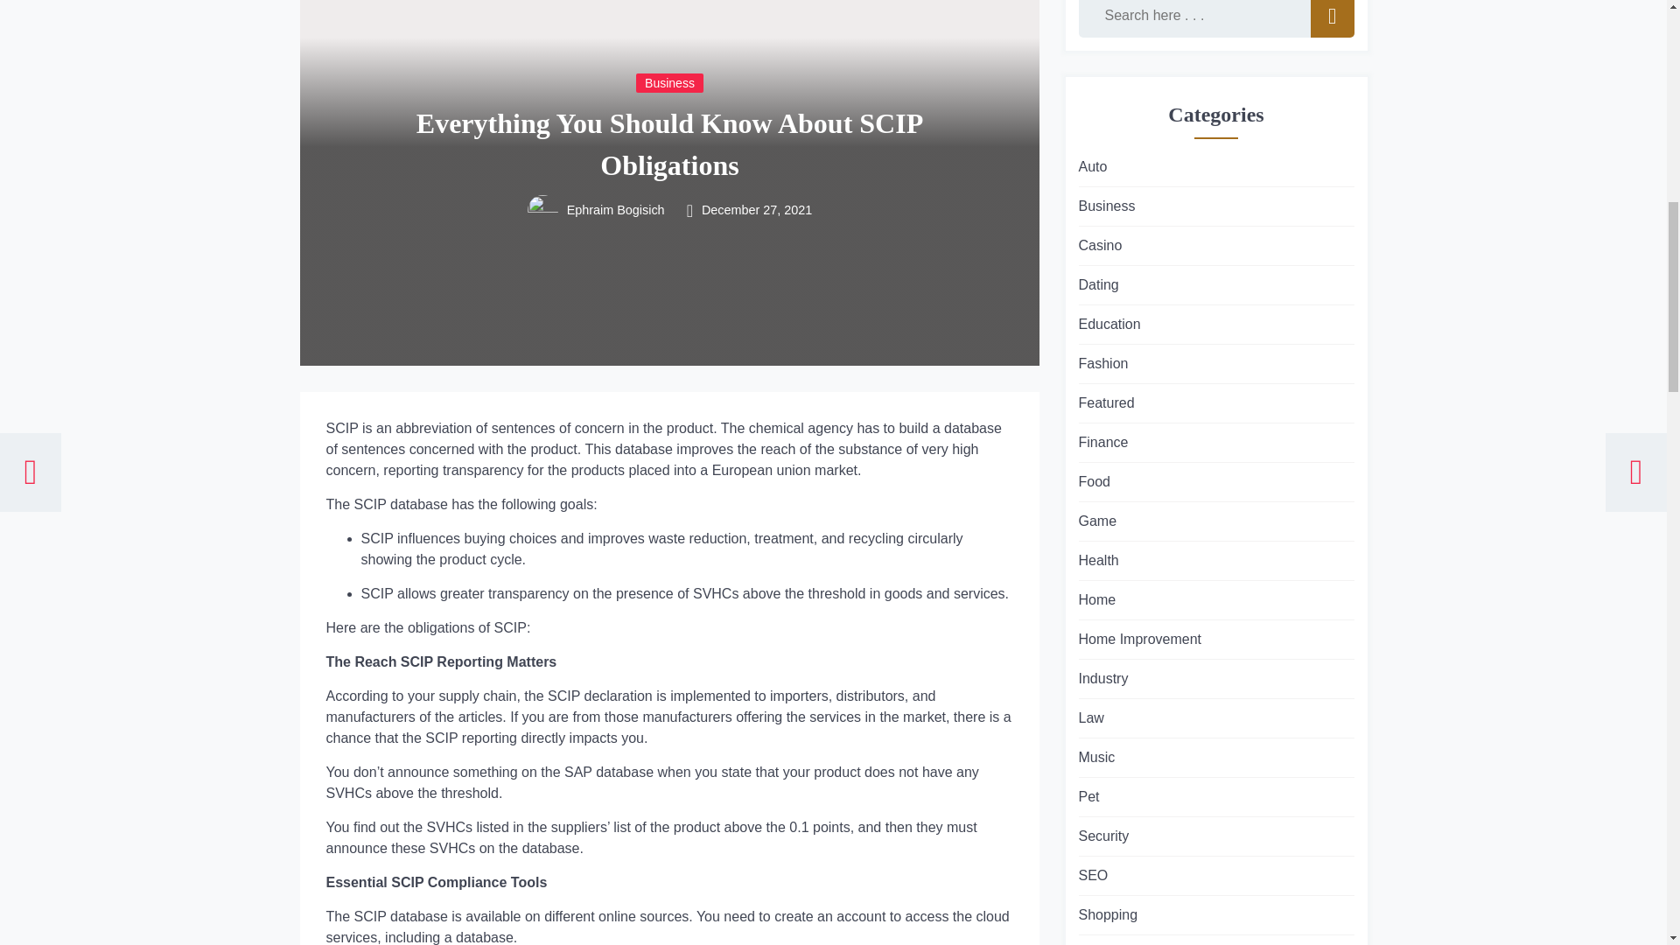 The height and width of the screenshot is (945, 1680). Describe the element at coordinates (614, 211) in the screenshot. I see `Ephraim Bogisich` at that location.